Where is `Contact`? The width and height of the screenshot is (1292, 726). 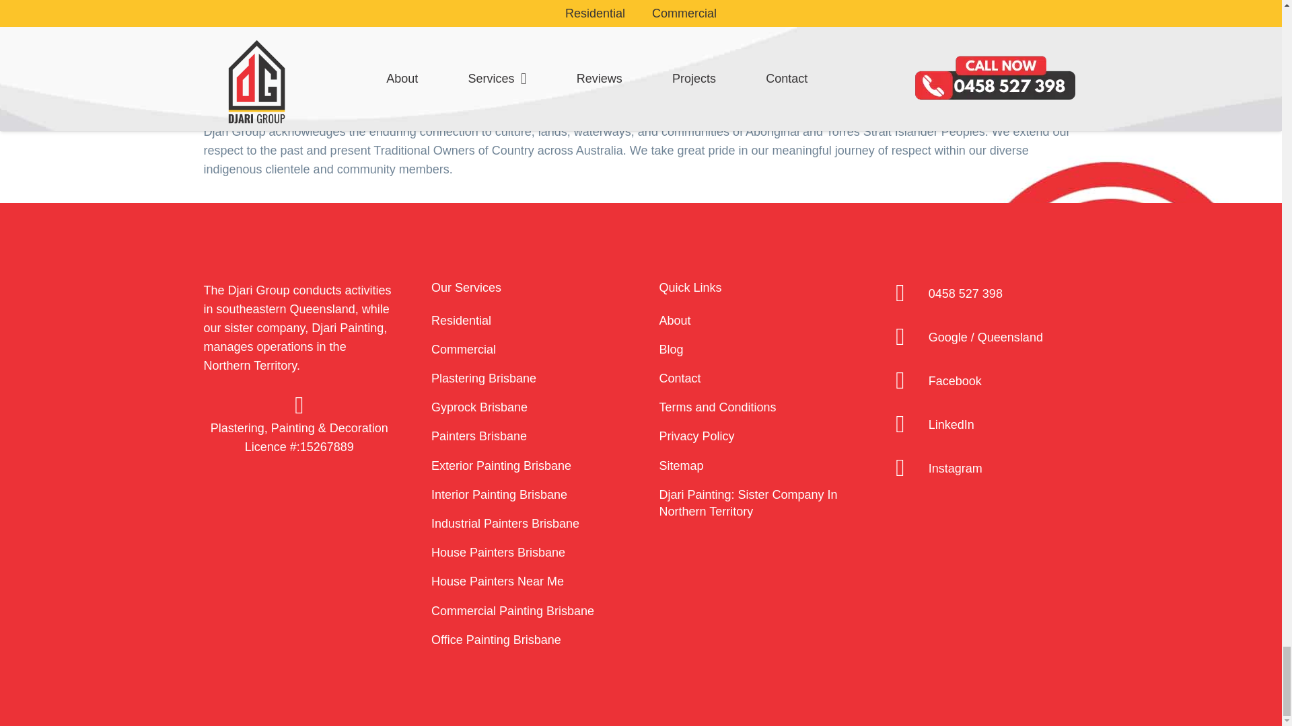
Contact is located at coordinates (680, 378).